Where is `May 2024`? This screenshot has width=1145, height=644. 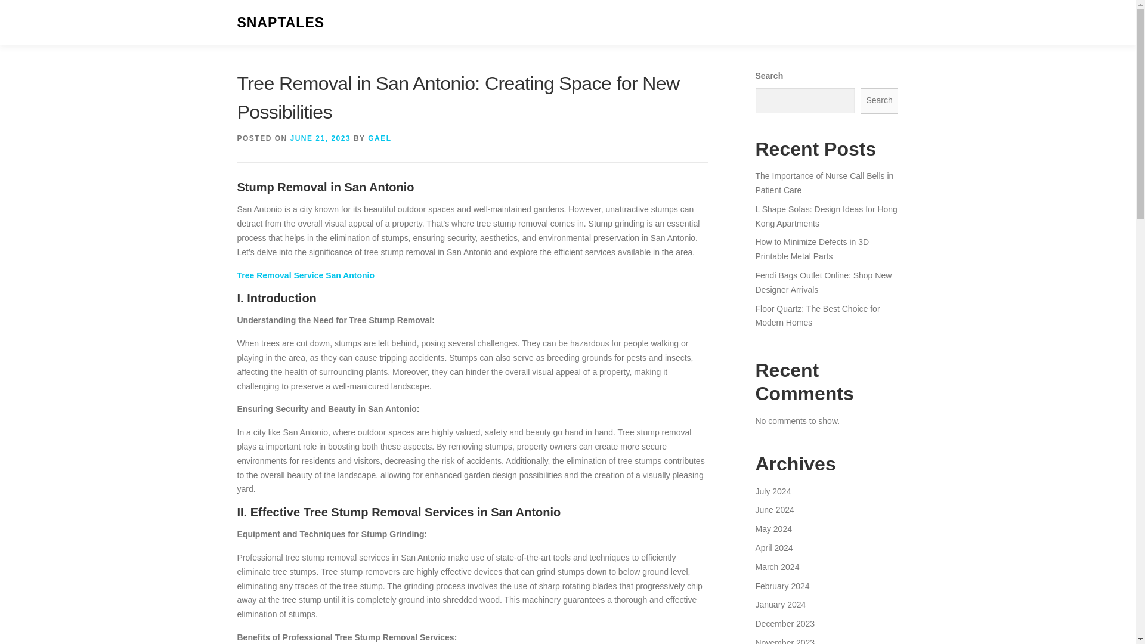
May 2024 is located at coordinates (773, 529).